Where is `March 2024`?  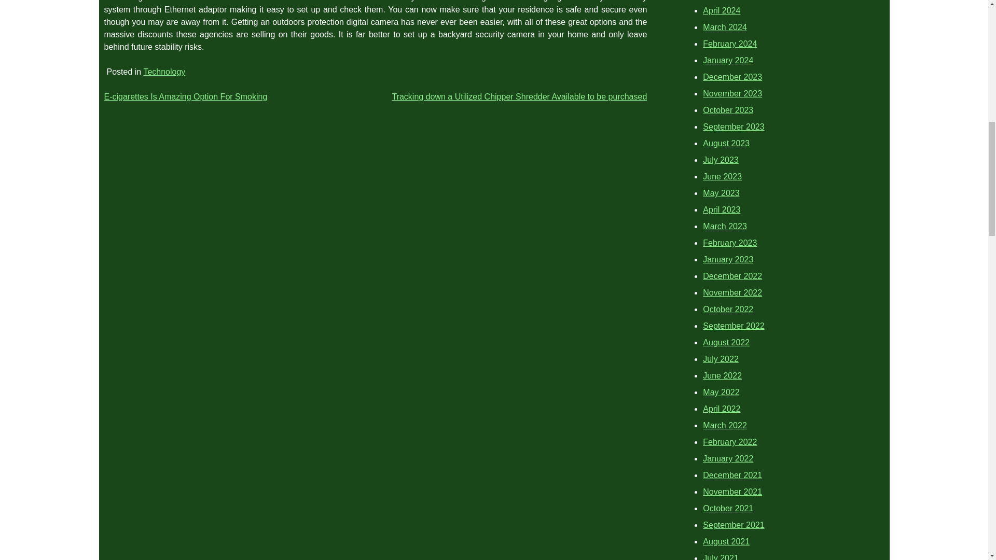 March 2024 is located at coordinates (725, 27).